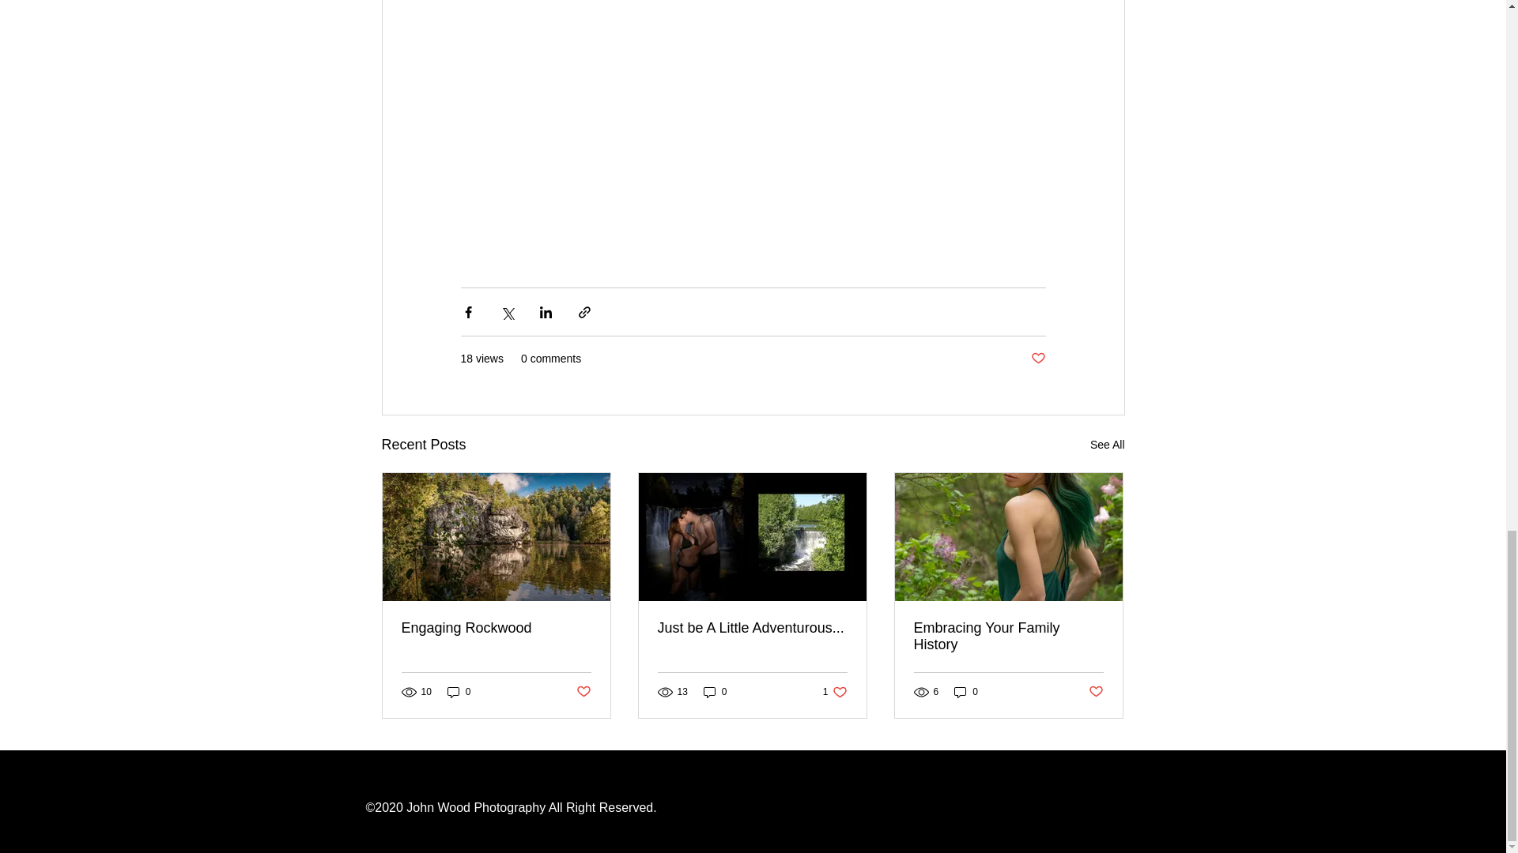 Image resolution: width=1518 pixels, height=853 pixels. What do you see at coordinates (582, 692) in the screenshot?
I see `Post not marked as liked` at bounding box center [582, 692].